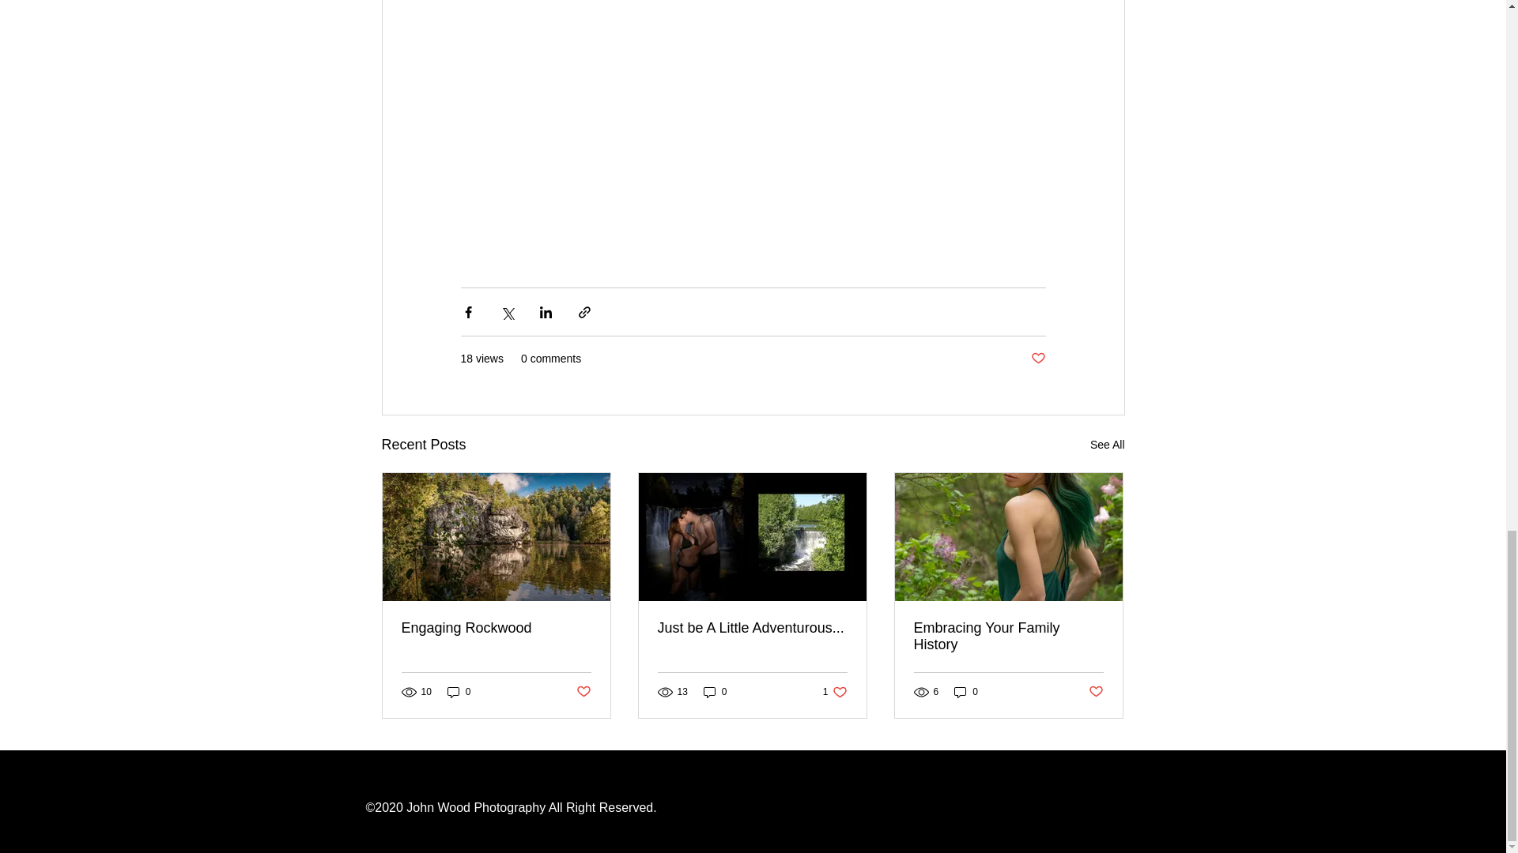 Image resolution: width=1518 pixels, height=853 pixels. What do you see at coordinates (582, 692) in the screenshot?
I see `Post not marked as liked` at bounding box center [582, 692].